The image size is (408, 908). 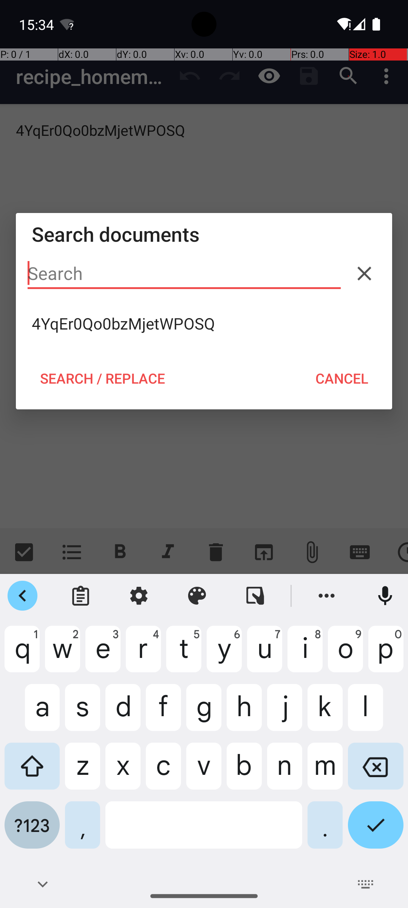 I want to click on 4YqEr0Qo0bzMjetWPOSQ, so click(x=204, y=323).